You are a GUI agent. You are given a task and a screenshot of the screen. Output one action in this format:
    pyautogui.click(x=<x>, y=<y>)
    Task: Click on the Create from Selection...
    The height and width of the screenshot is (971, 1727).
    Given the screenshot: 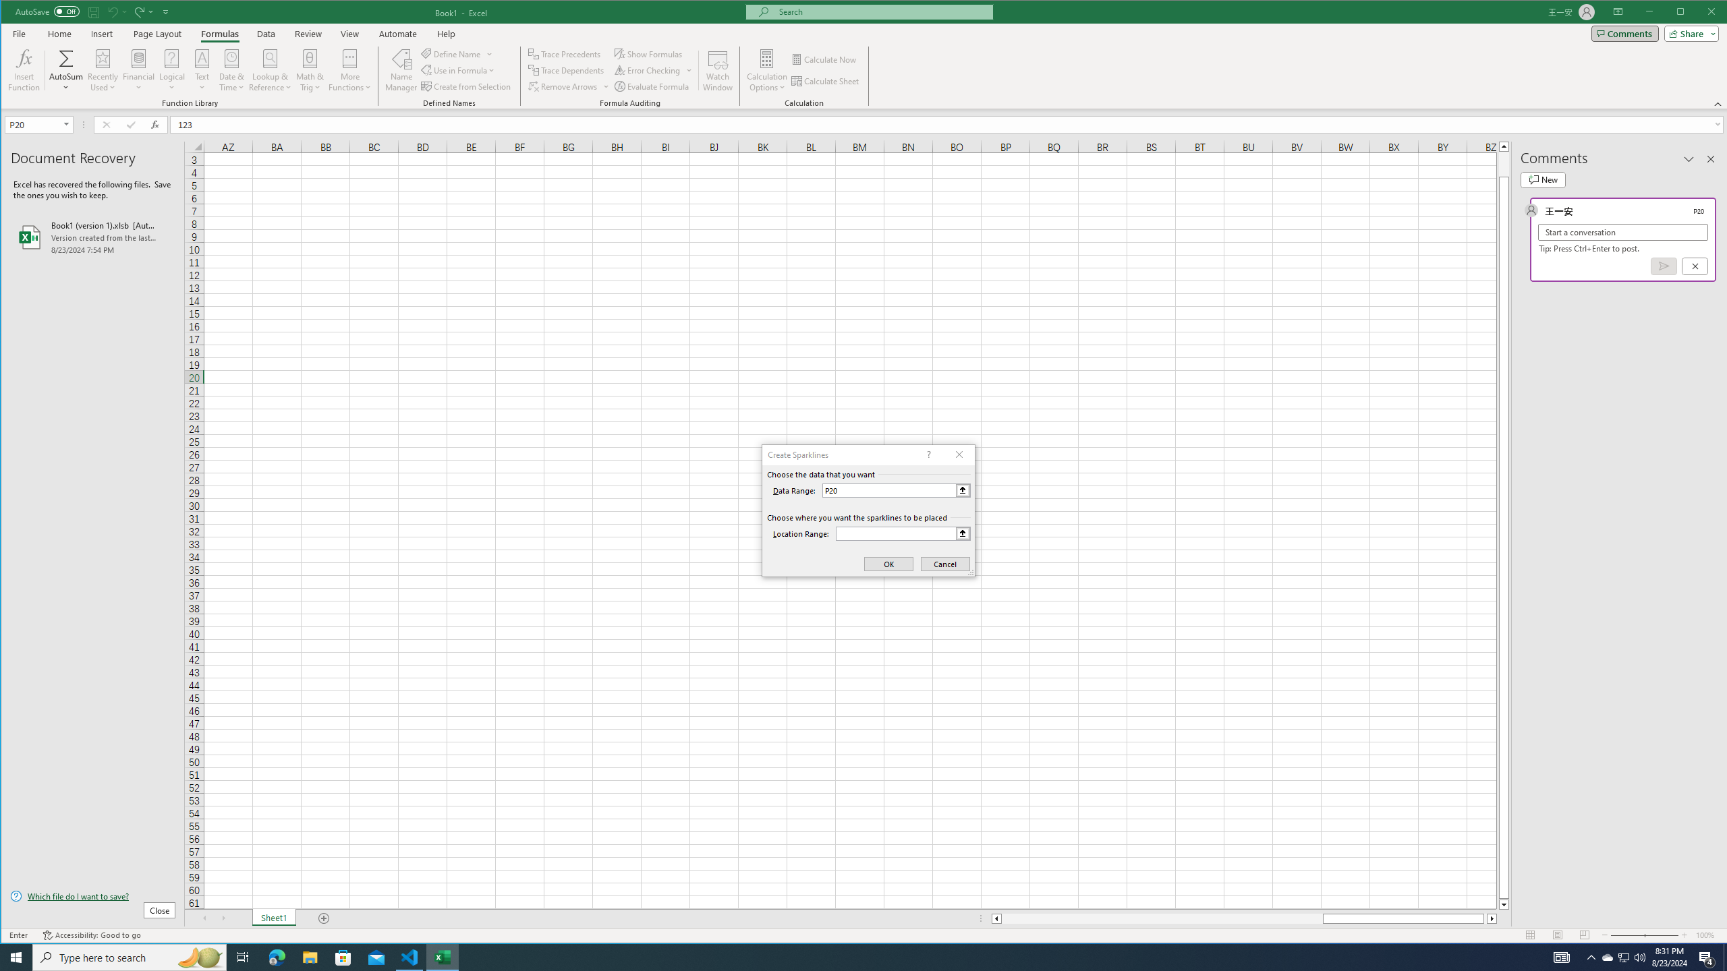 What is the action you would take?
    pyautogui.click(x=467, y=86)
    